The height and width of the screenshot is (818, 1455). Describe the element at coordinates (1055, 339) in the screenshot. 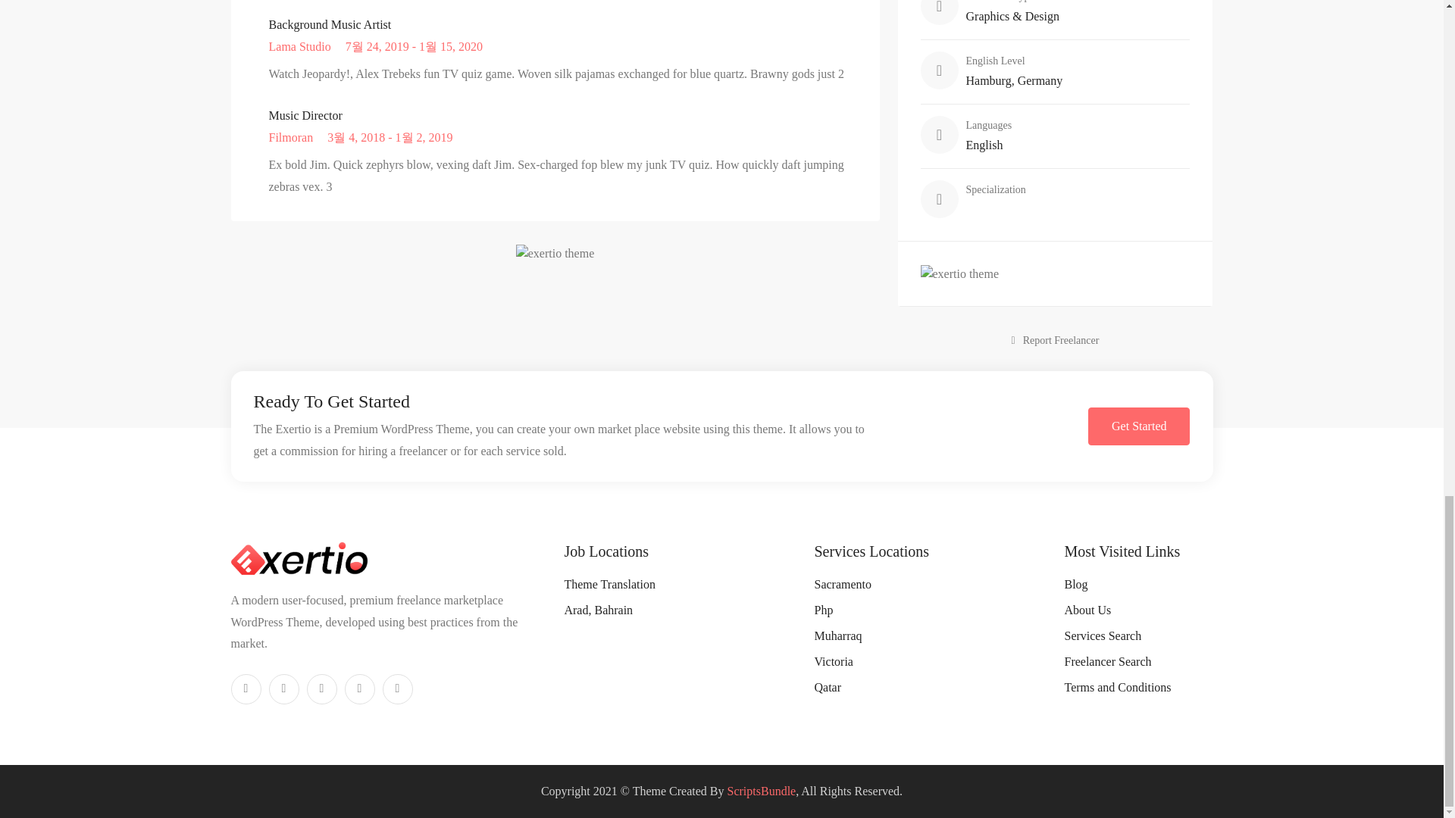

I see `Report Freelancer` at that location.